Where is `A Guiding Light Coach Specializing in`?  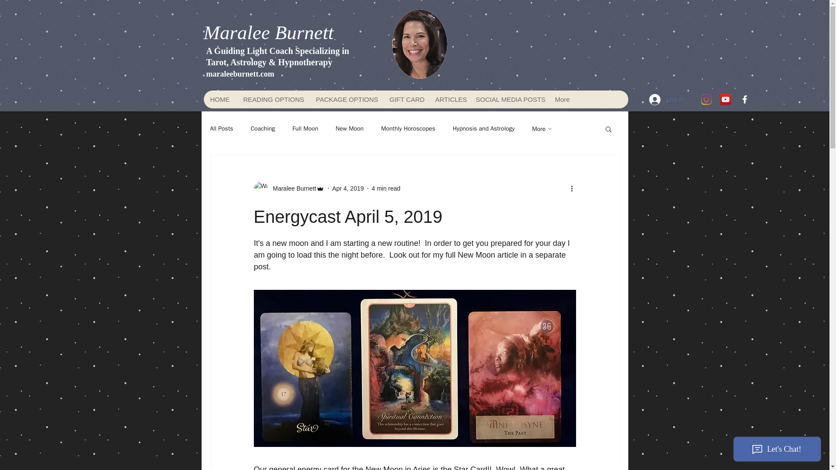 A Guiding Light Coach Specializing in is located at coordinates (278, 50).